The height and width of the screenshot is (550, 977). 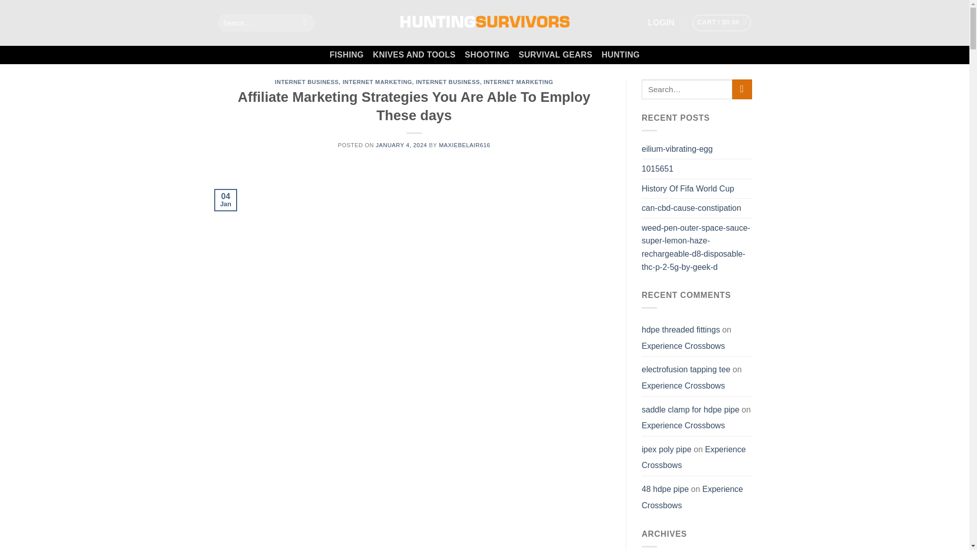 What do you see at coordinates (486, 55) in the screenshot?
I see `SHOOTING` at bounding box center [486, 55].